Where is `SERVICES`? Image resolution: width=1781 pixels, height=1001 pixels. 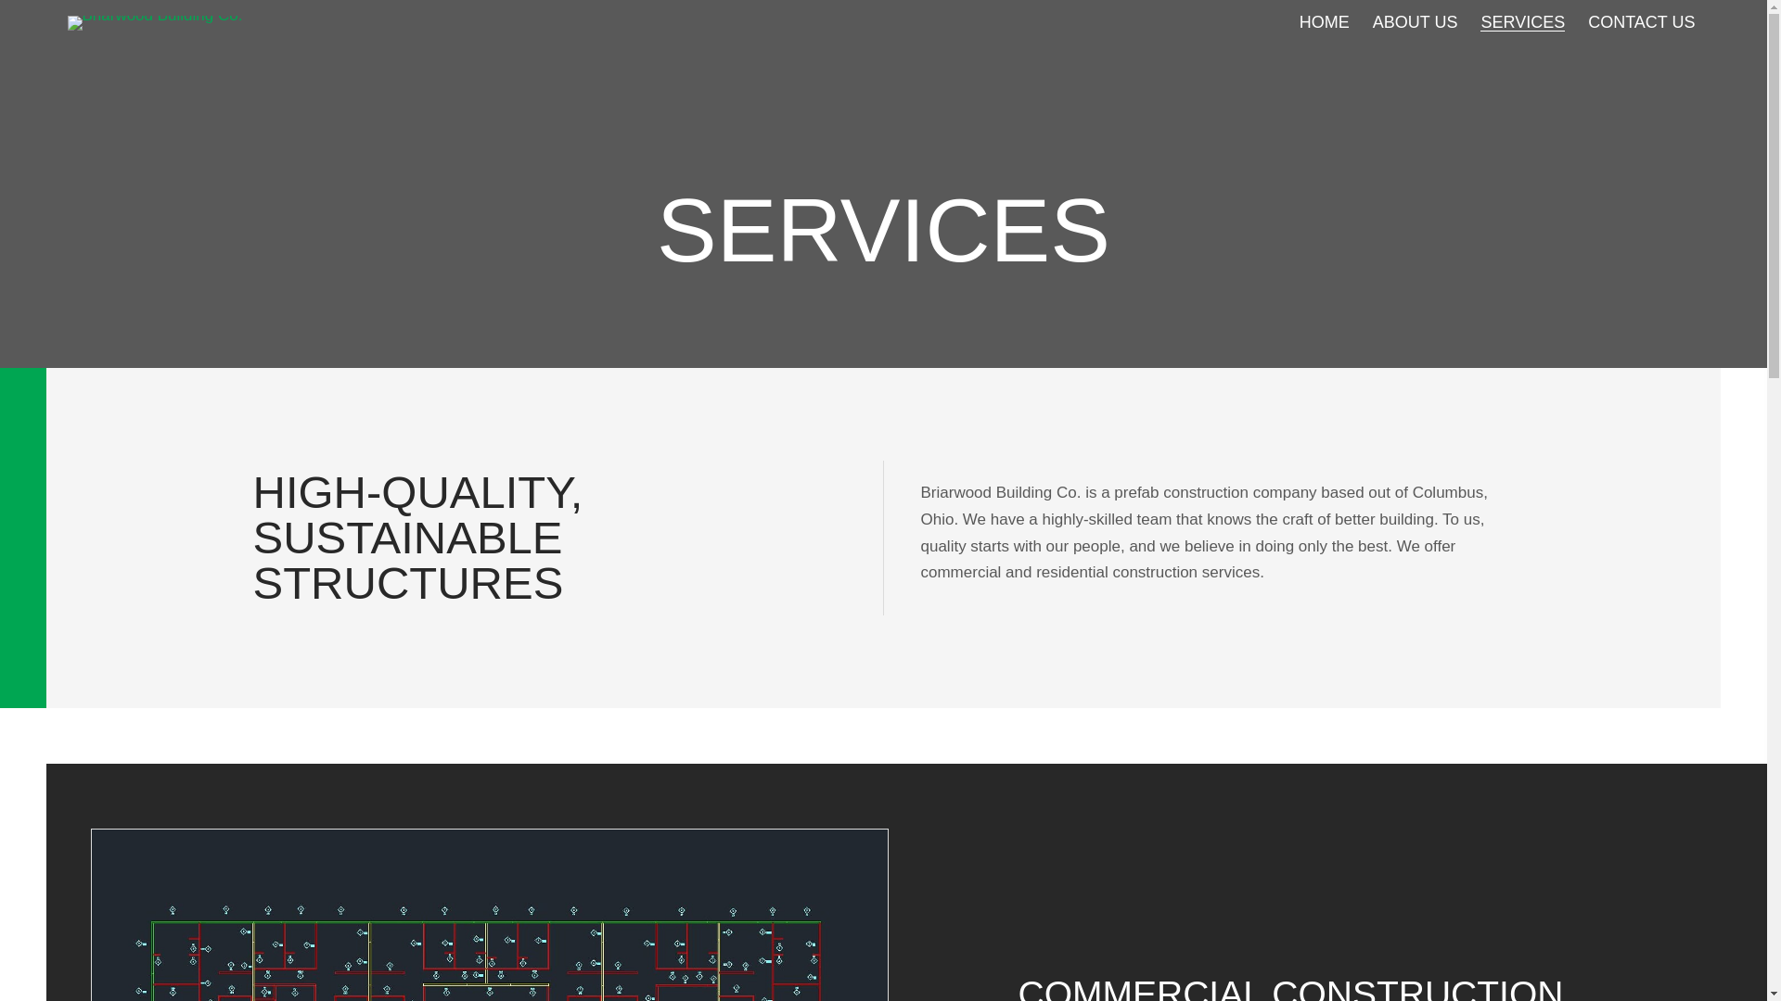
SERVICES is located at coordinates (1522, 22).